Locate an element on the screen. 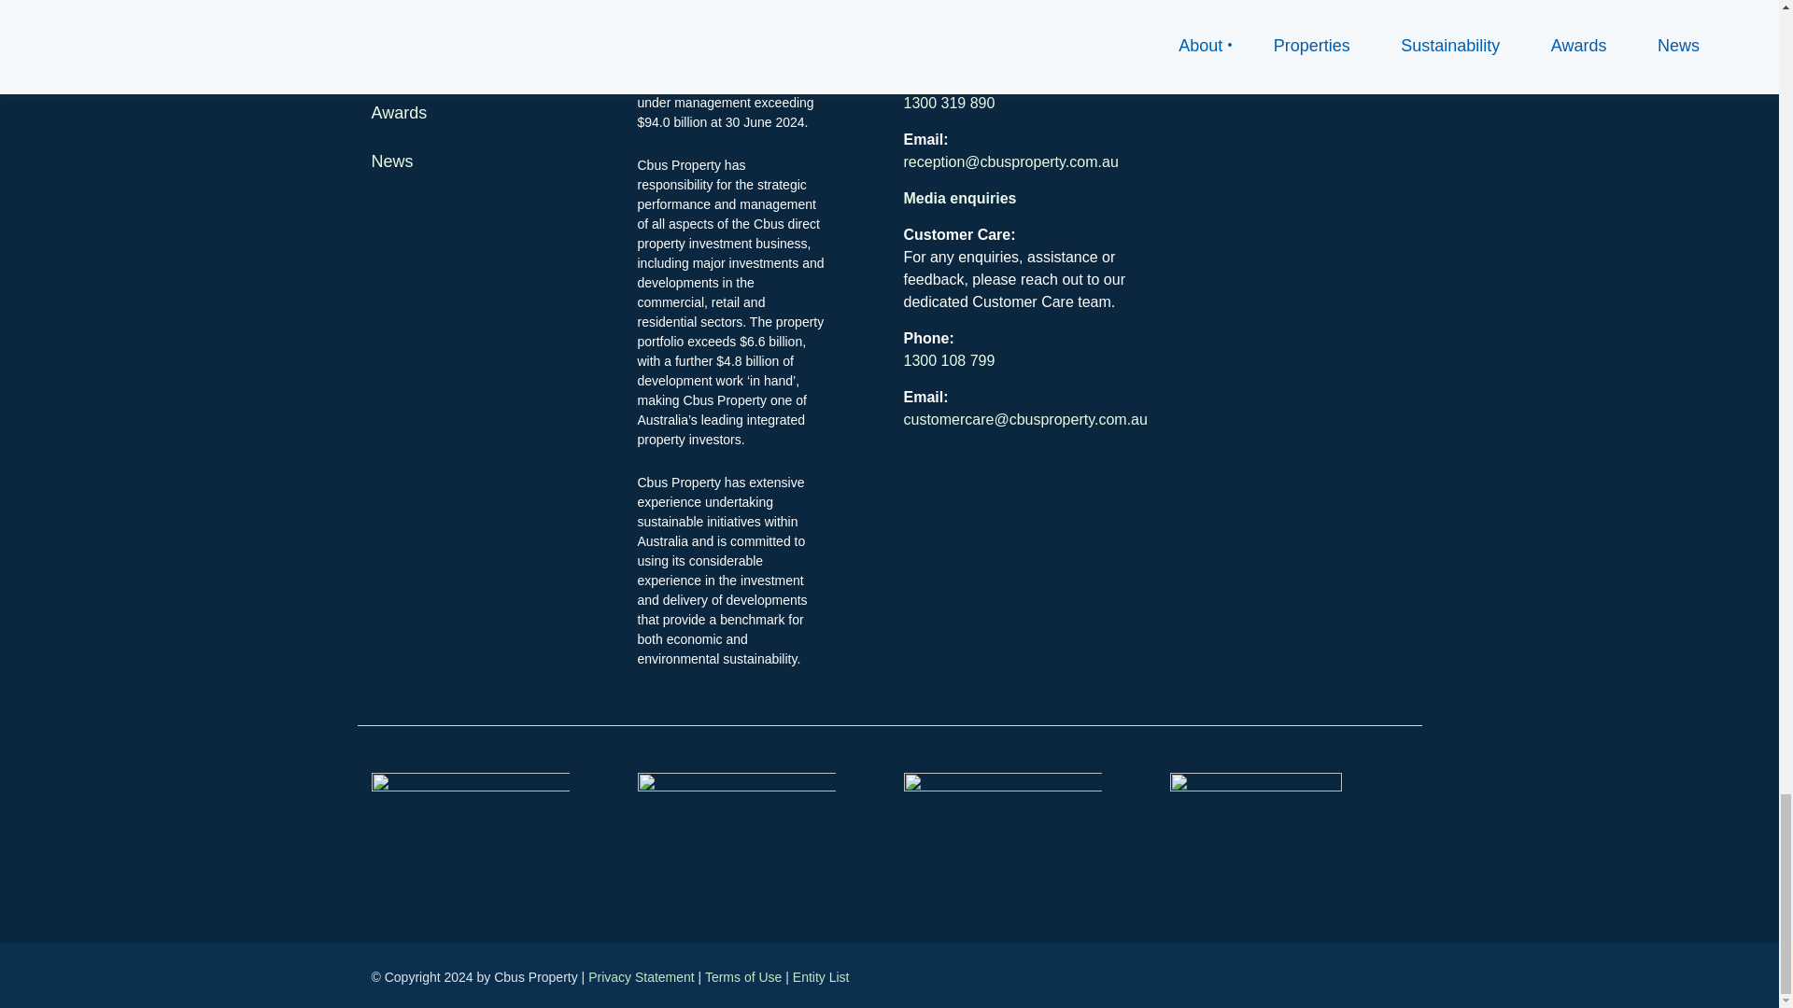 The height and width of the screenshot is (1008, 1793). Melbourne is located at coordinates (939, 44).